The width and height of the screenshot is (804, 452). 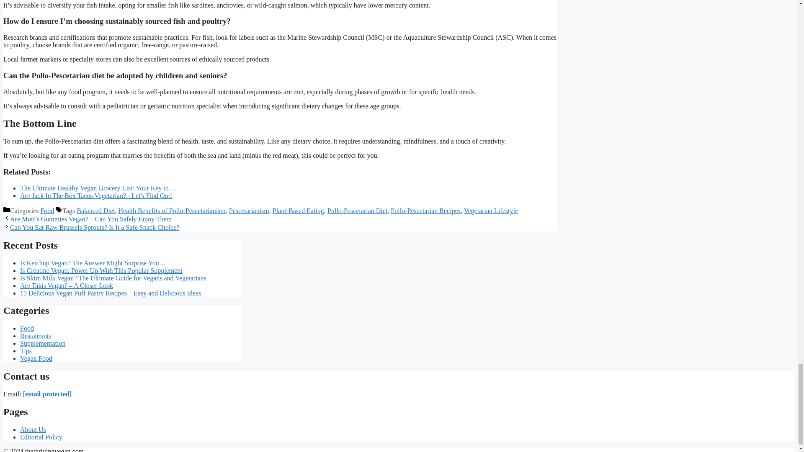 What do you see at coordinates (425, 210) in the screenshot?
I see `Pollo-Pescetarian Recipes` at bounding box center [425, 210].